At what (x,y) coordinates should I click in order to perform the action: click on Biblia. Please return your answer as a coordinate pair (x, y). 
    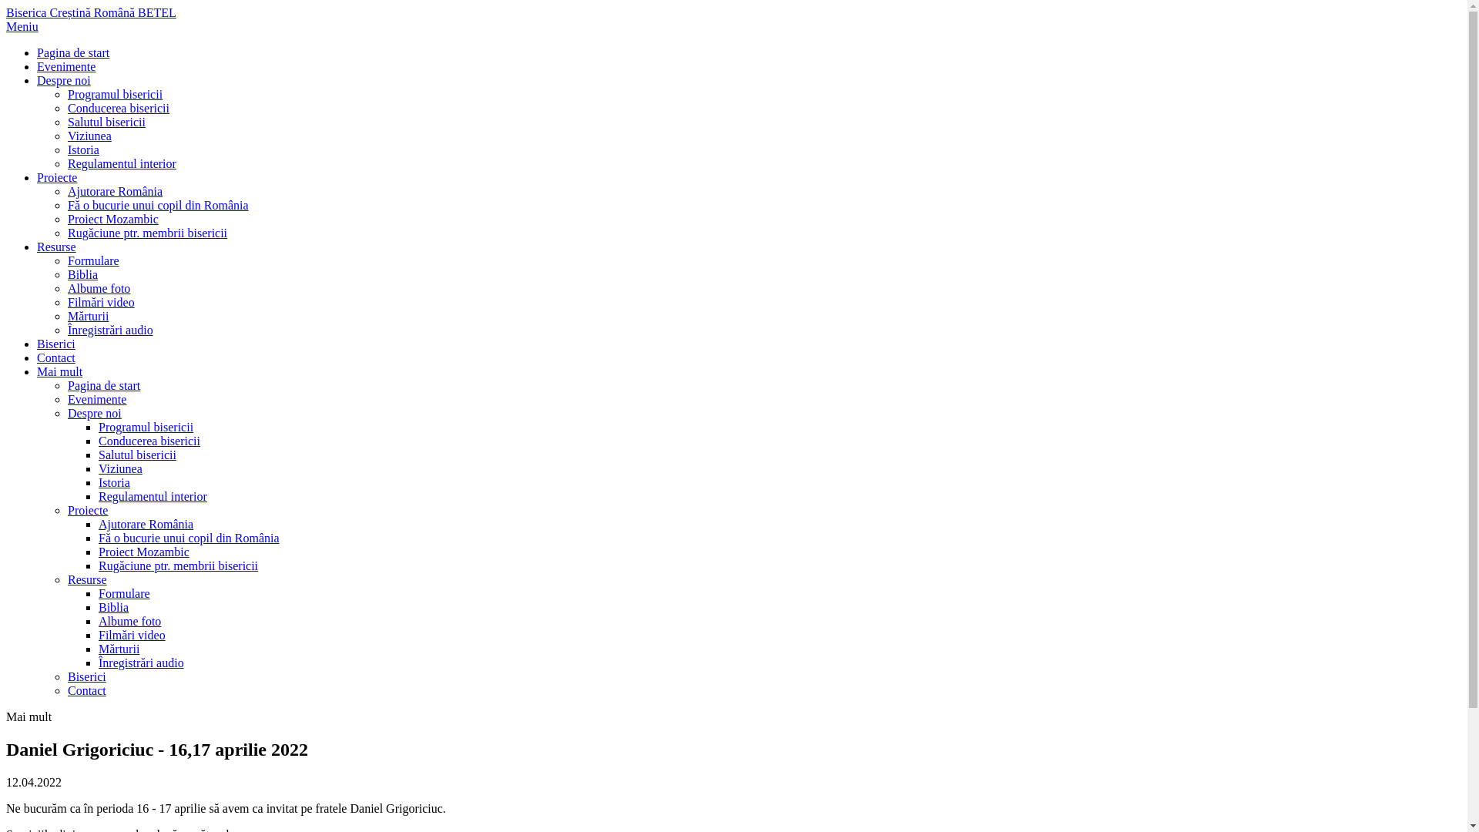
    Looking at the image, I should click on (114, 607).